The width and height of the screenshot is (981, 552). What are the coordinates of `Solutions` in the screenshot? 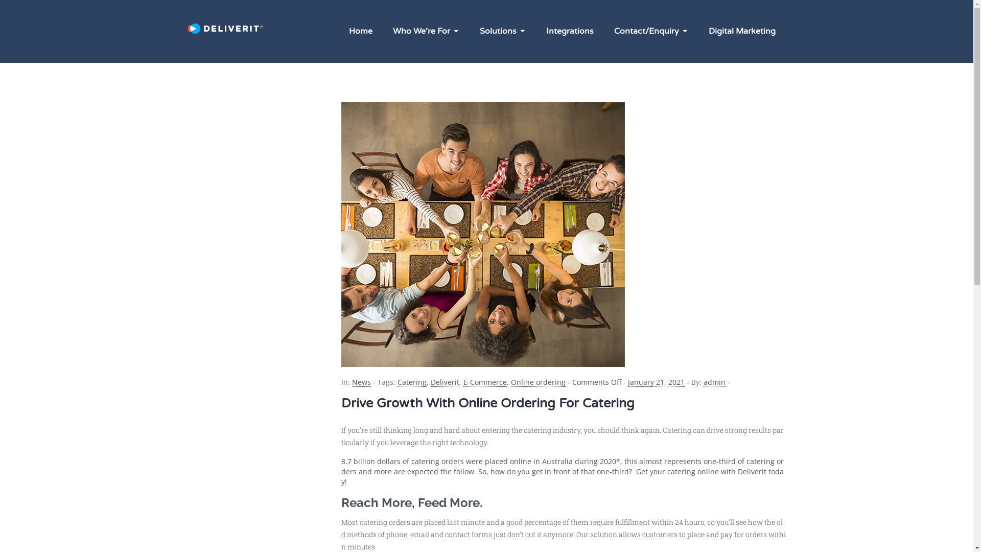 It's located at (502, 32).